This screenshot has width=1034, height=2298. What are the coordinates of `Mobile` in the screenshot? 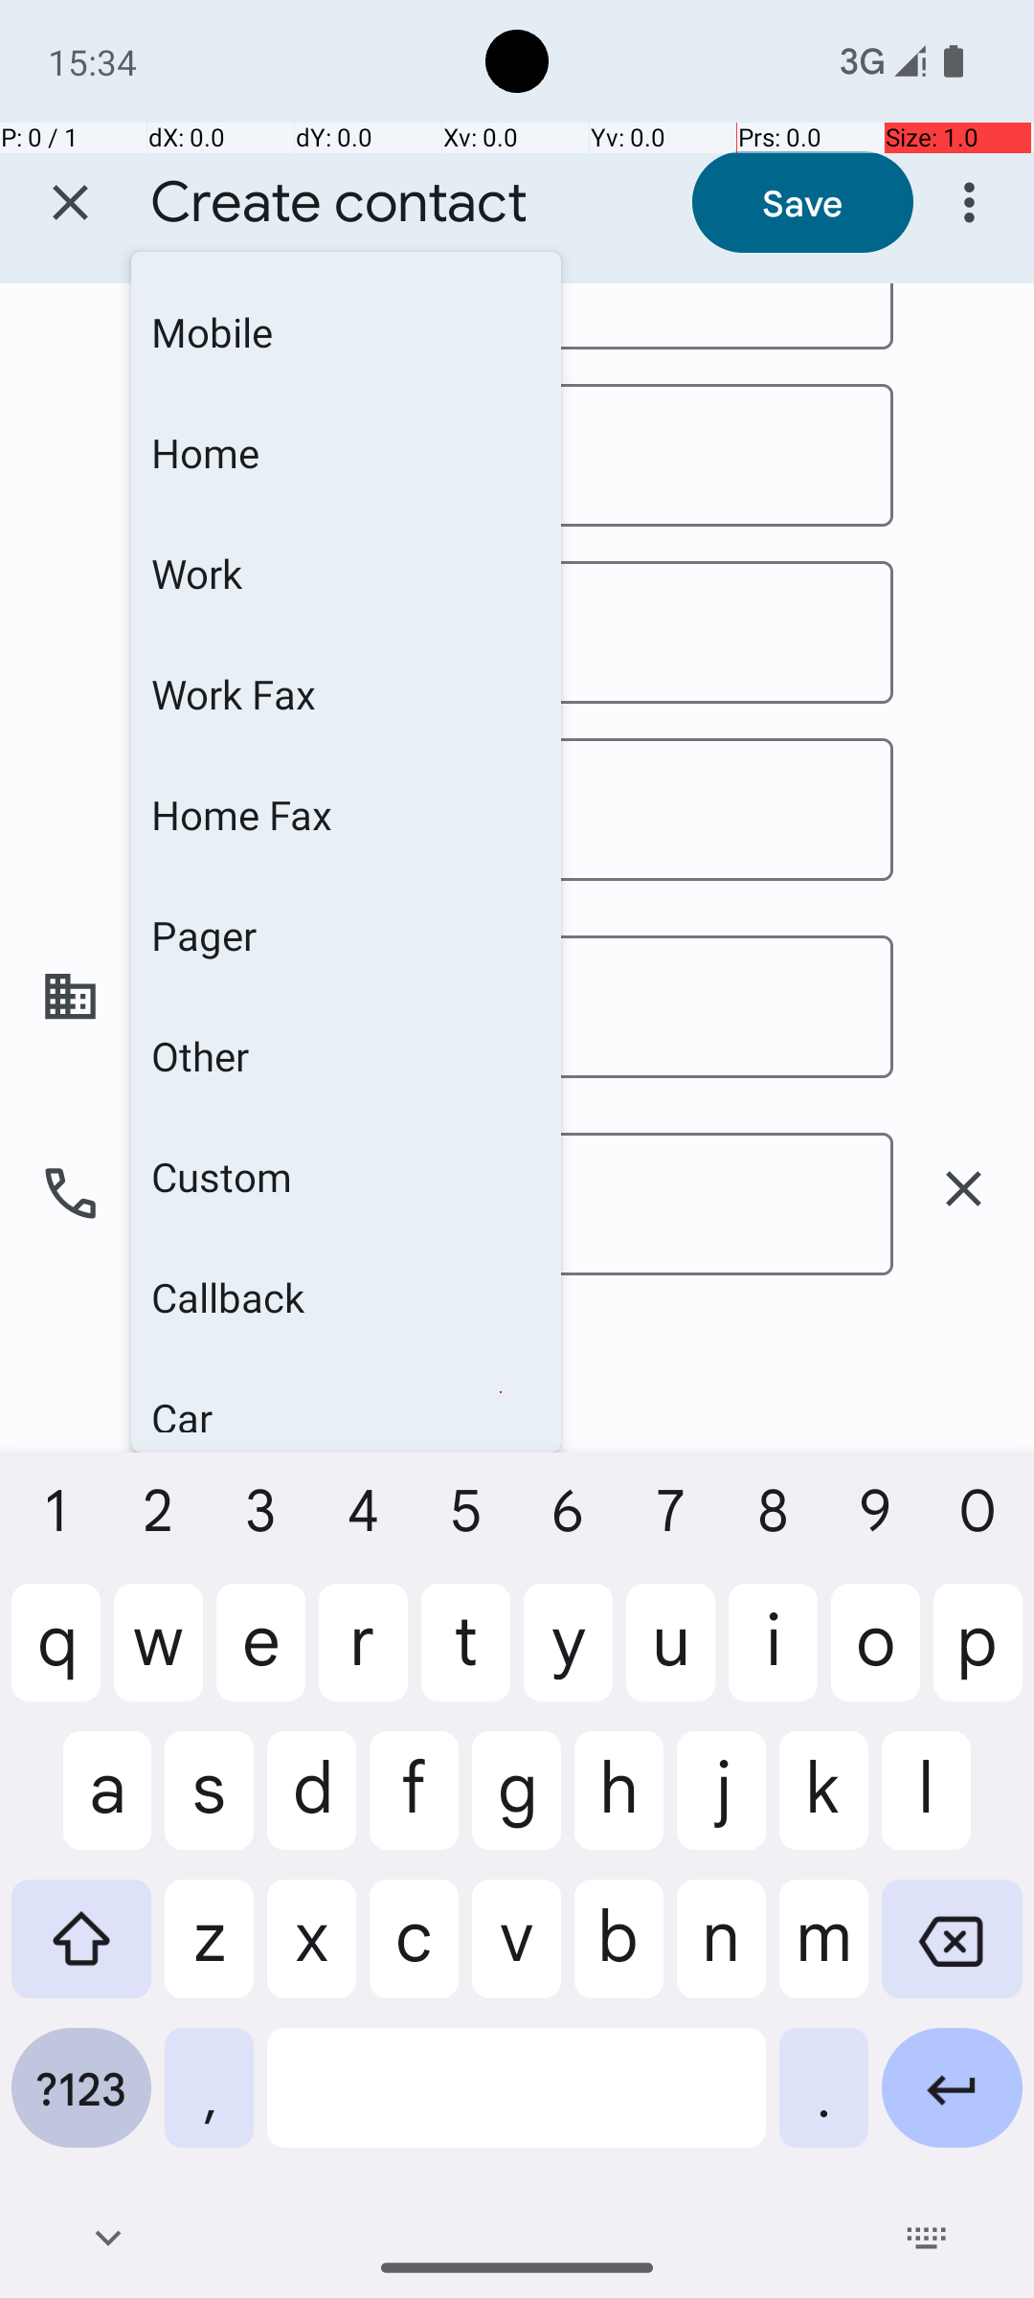 It's located at (347, 1381).